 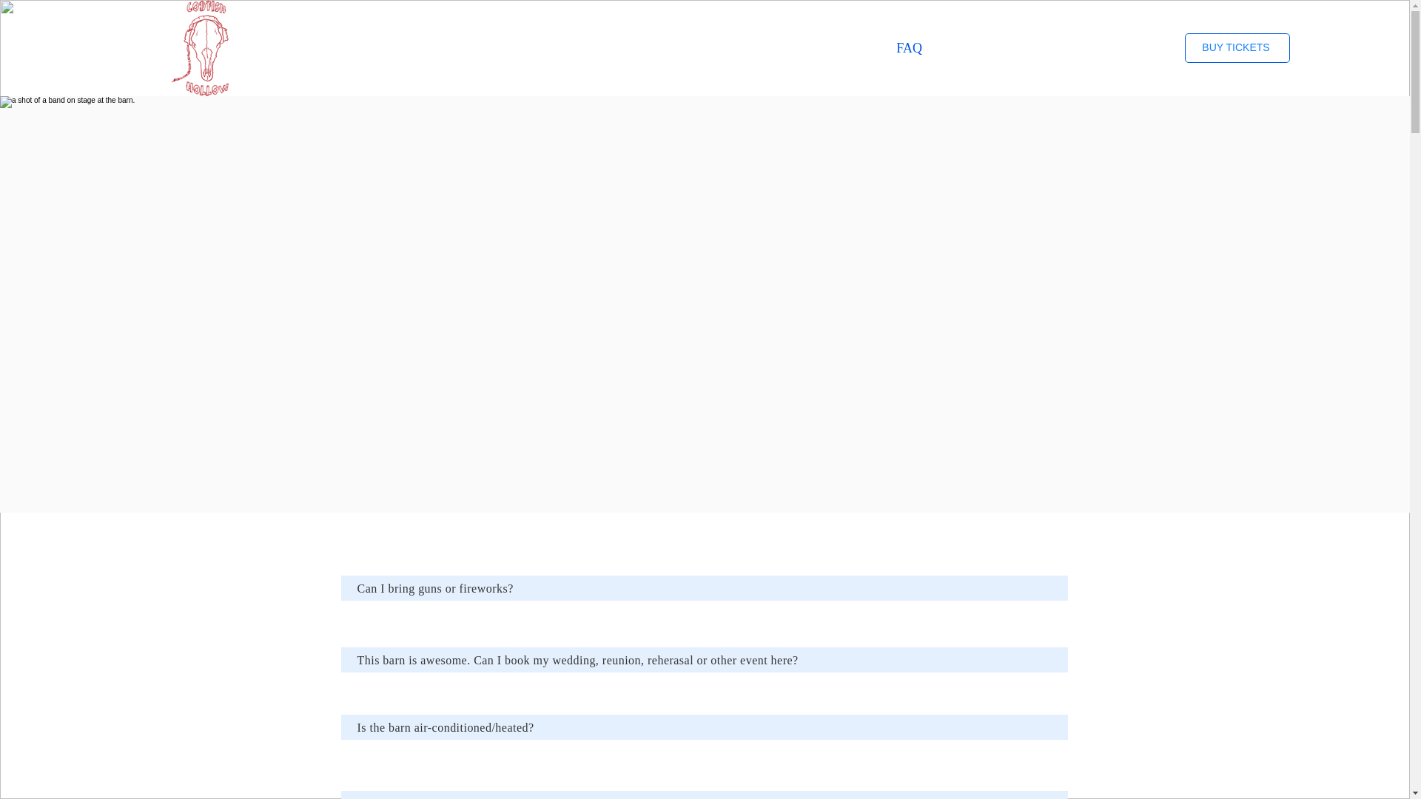 I want to click on Home, so click(x=733, y=47).